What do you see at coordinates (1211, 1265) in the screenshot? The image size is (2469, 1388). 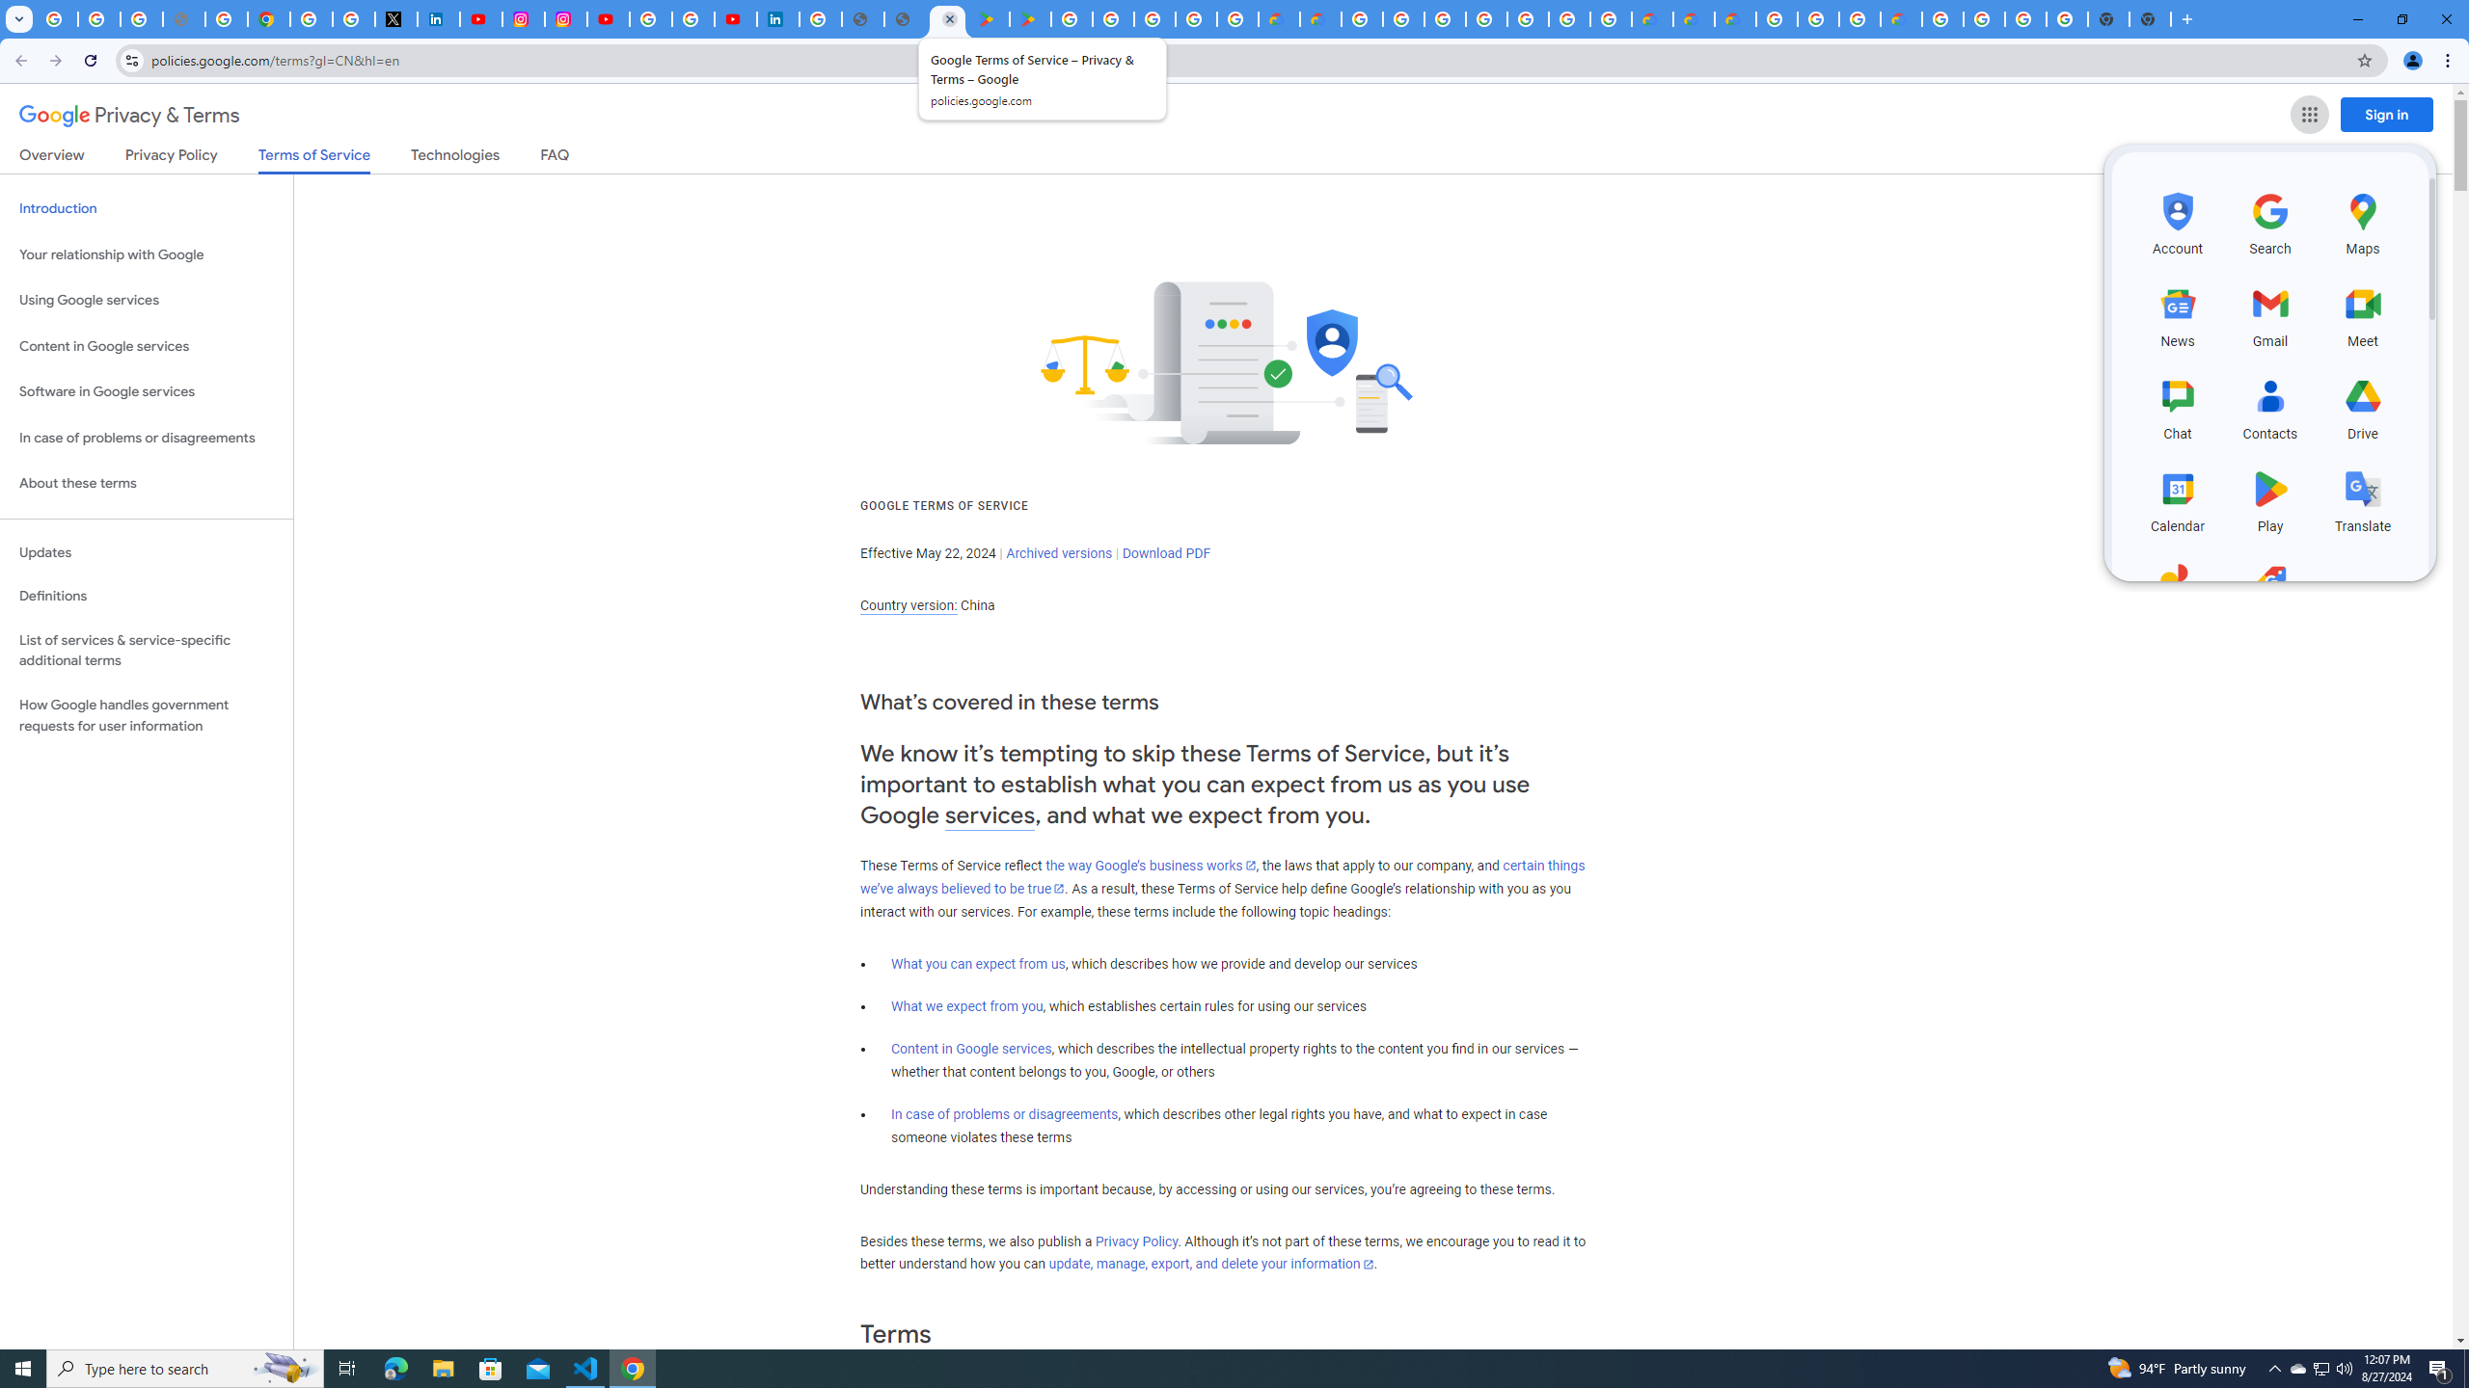 I see `update, manage, export, and delete your information` at bounding box center [1211, 1265].